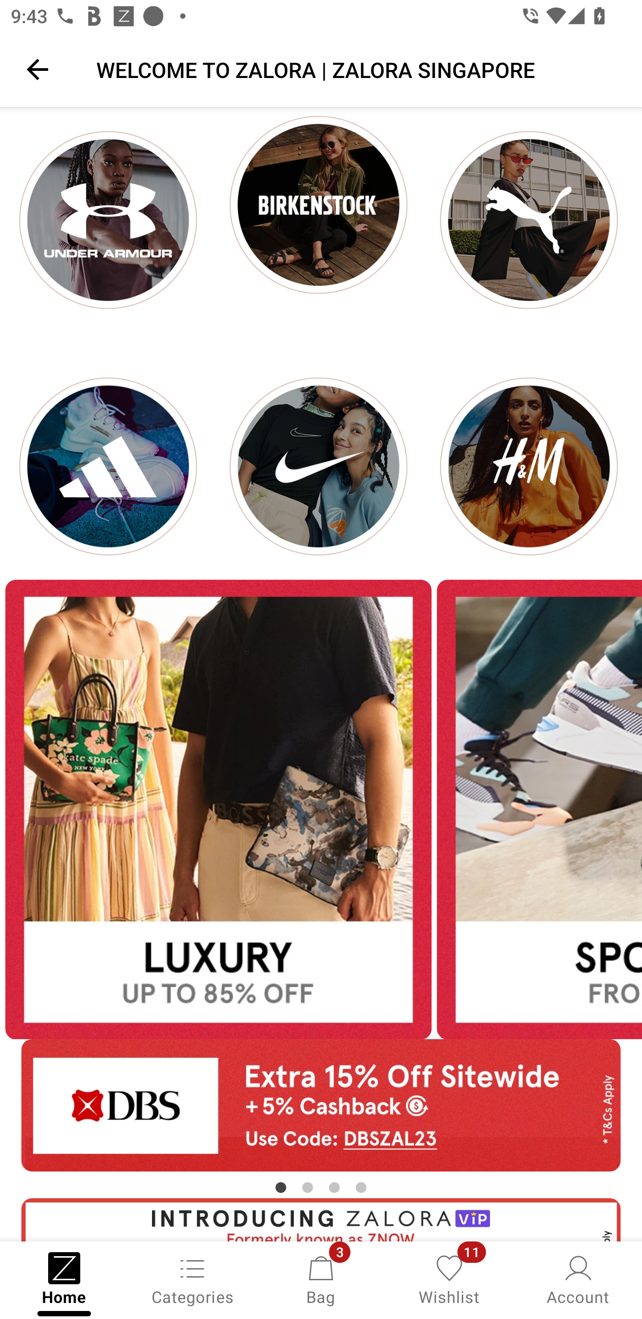  Describe the element at coordinates (529, 219) in the screenshot. I see `Campaign banner` at that location.